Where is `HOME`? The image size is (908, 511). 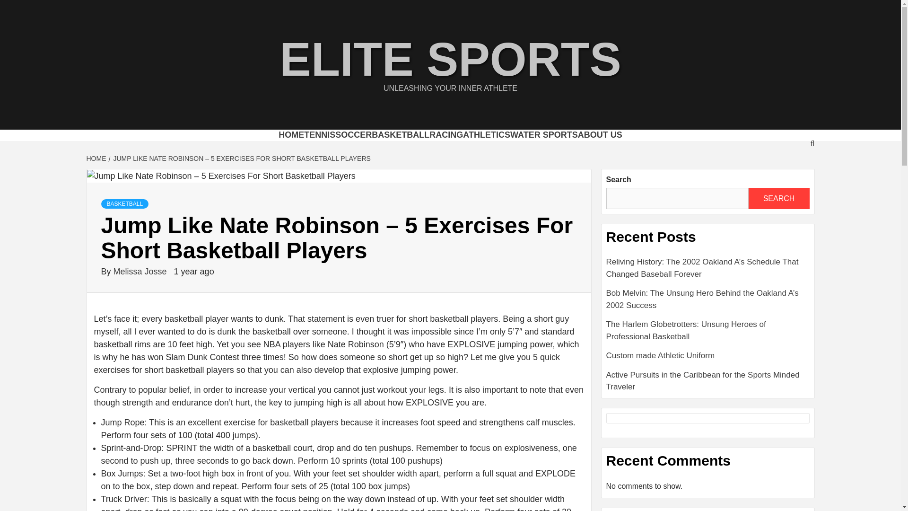
HOME is located at coordinates (97, 177).